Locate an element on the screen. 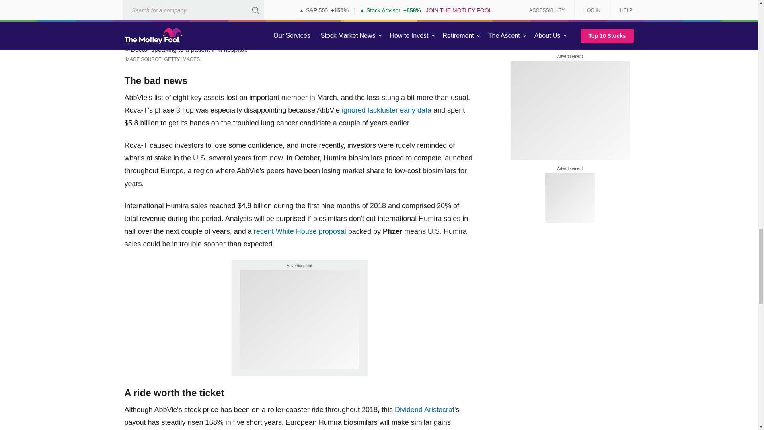 This screenshot has width=764, height=430. What Is a Dividend Aristocrat? is located at coordinates (425, 409).